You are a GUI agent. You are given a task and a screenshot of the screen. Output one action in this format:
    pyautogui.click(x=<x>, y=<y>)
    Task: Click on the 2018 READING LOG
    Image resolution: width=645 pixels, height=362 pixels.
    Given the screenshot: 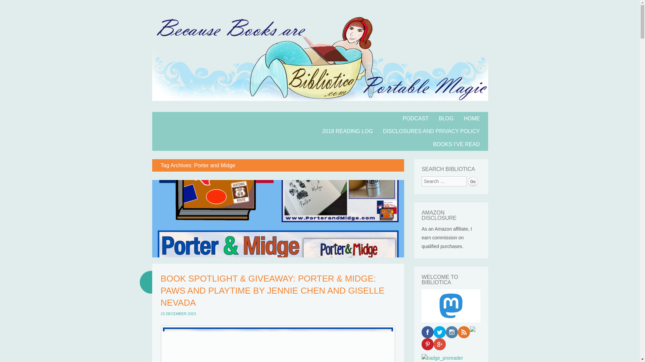 What is the action you would take?
    pyautogui.click(x=347, y=131)
    